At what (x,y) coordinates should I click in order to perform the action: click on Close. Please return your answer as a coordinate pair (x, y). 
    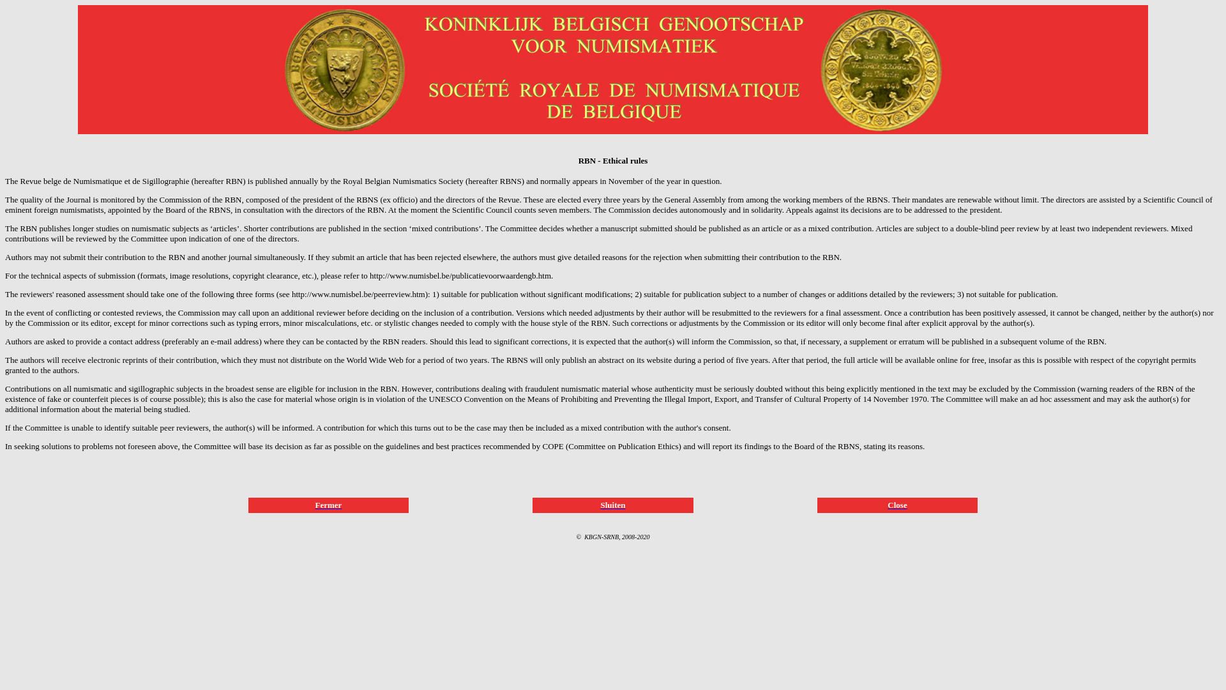
    Looking at the image, I should click on (897, 504).